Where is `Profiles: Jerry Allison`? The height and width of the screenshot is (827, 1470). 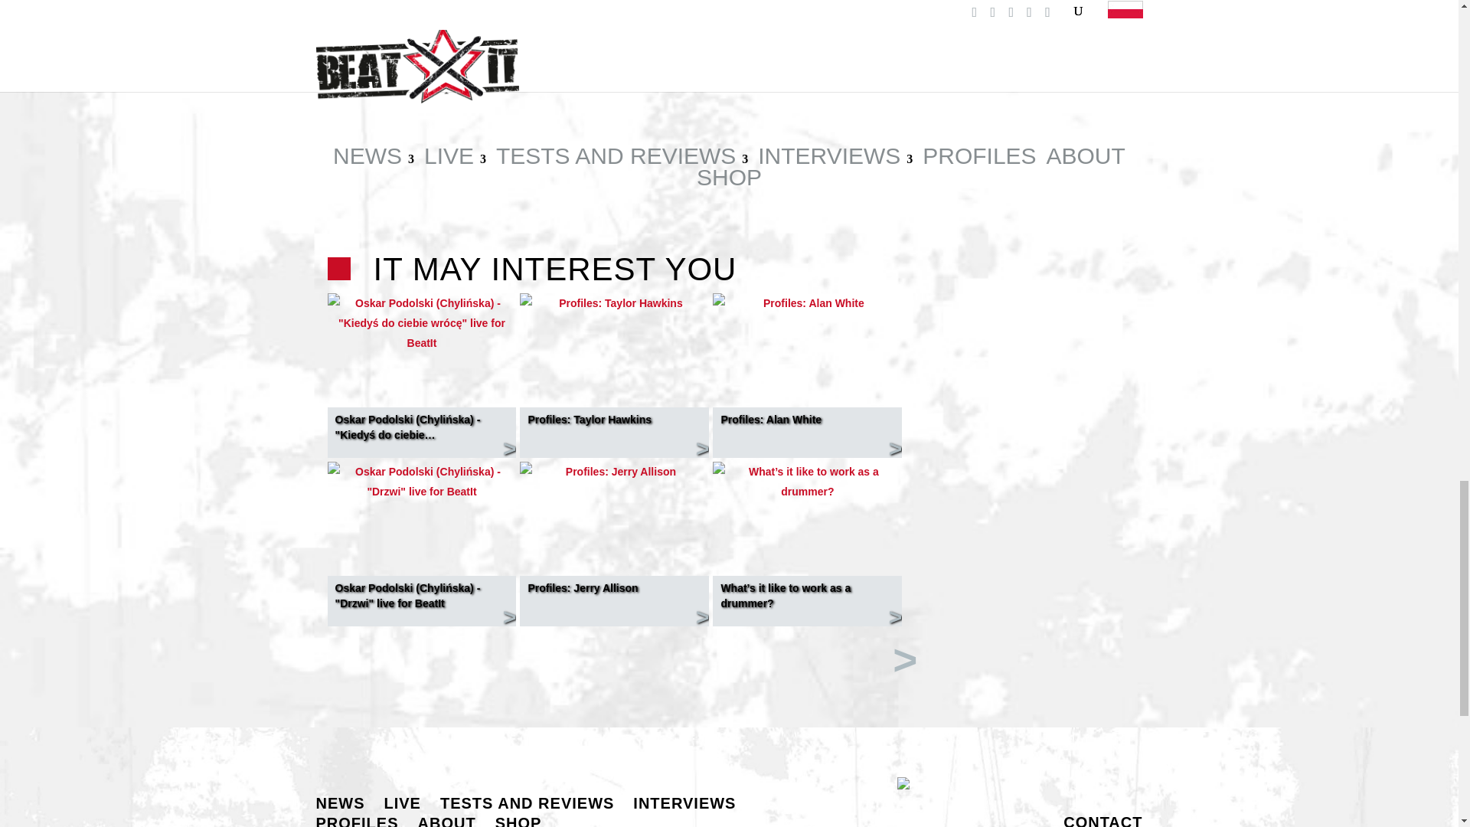
Profiles: Jerry Allison is located at coordinates (614, 471).